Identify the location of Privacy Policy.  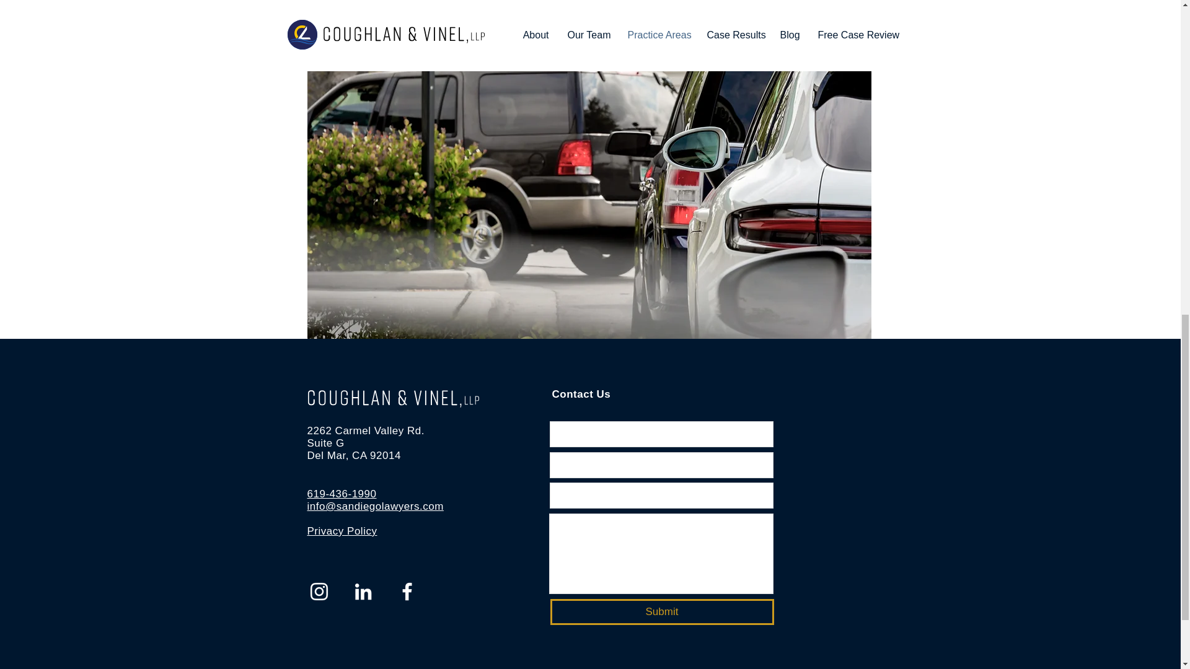
(342, 531).